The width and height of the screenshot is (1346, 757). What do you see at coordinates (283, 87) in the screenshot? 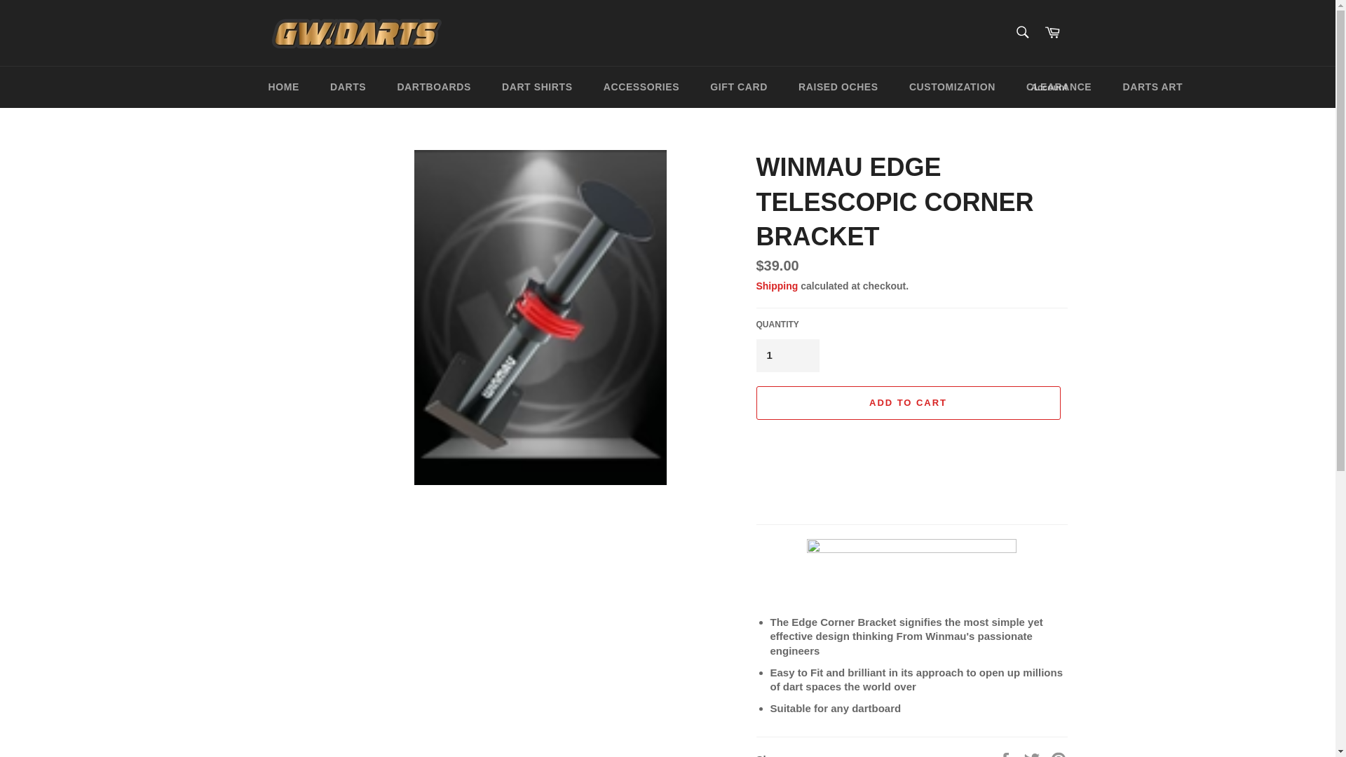
I see `HOME` at bounding box center [283, 87].